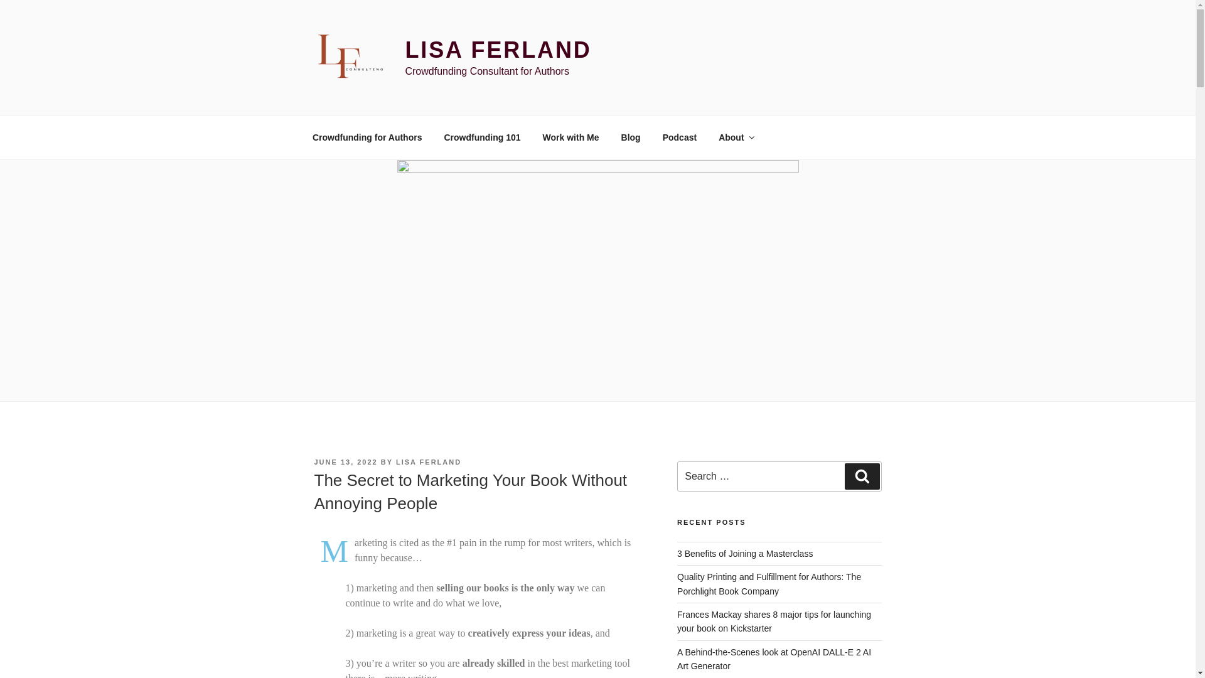 The height and width of the screenshot is (678, 1205). I want to click on A Behind-the-Scenes look at OpenAI DALL-E 2 AI Art Generator, so click(774, 659).